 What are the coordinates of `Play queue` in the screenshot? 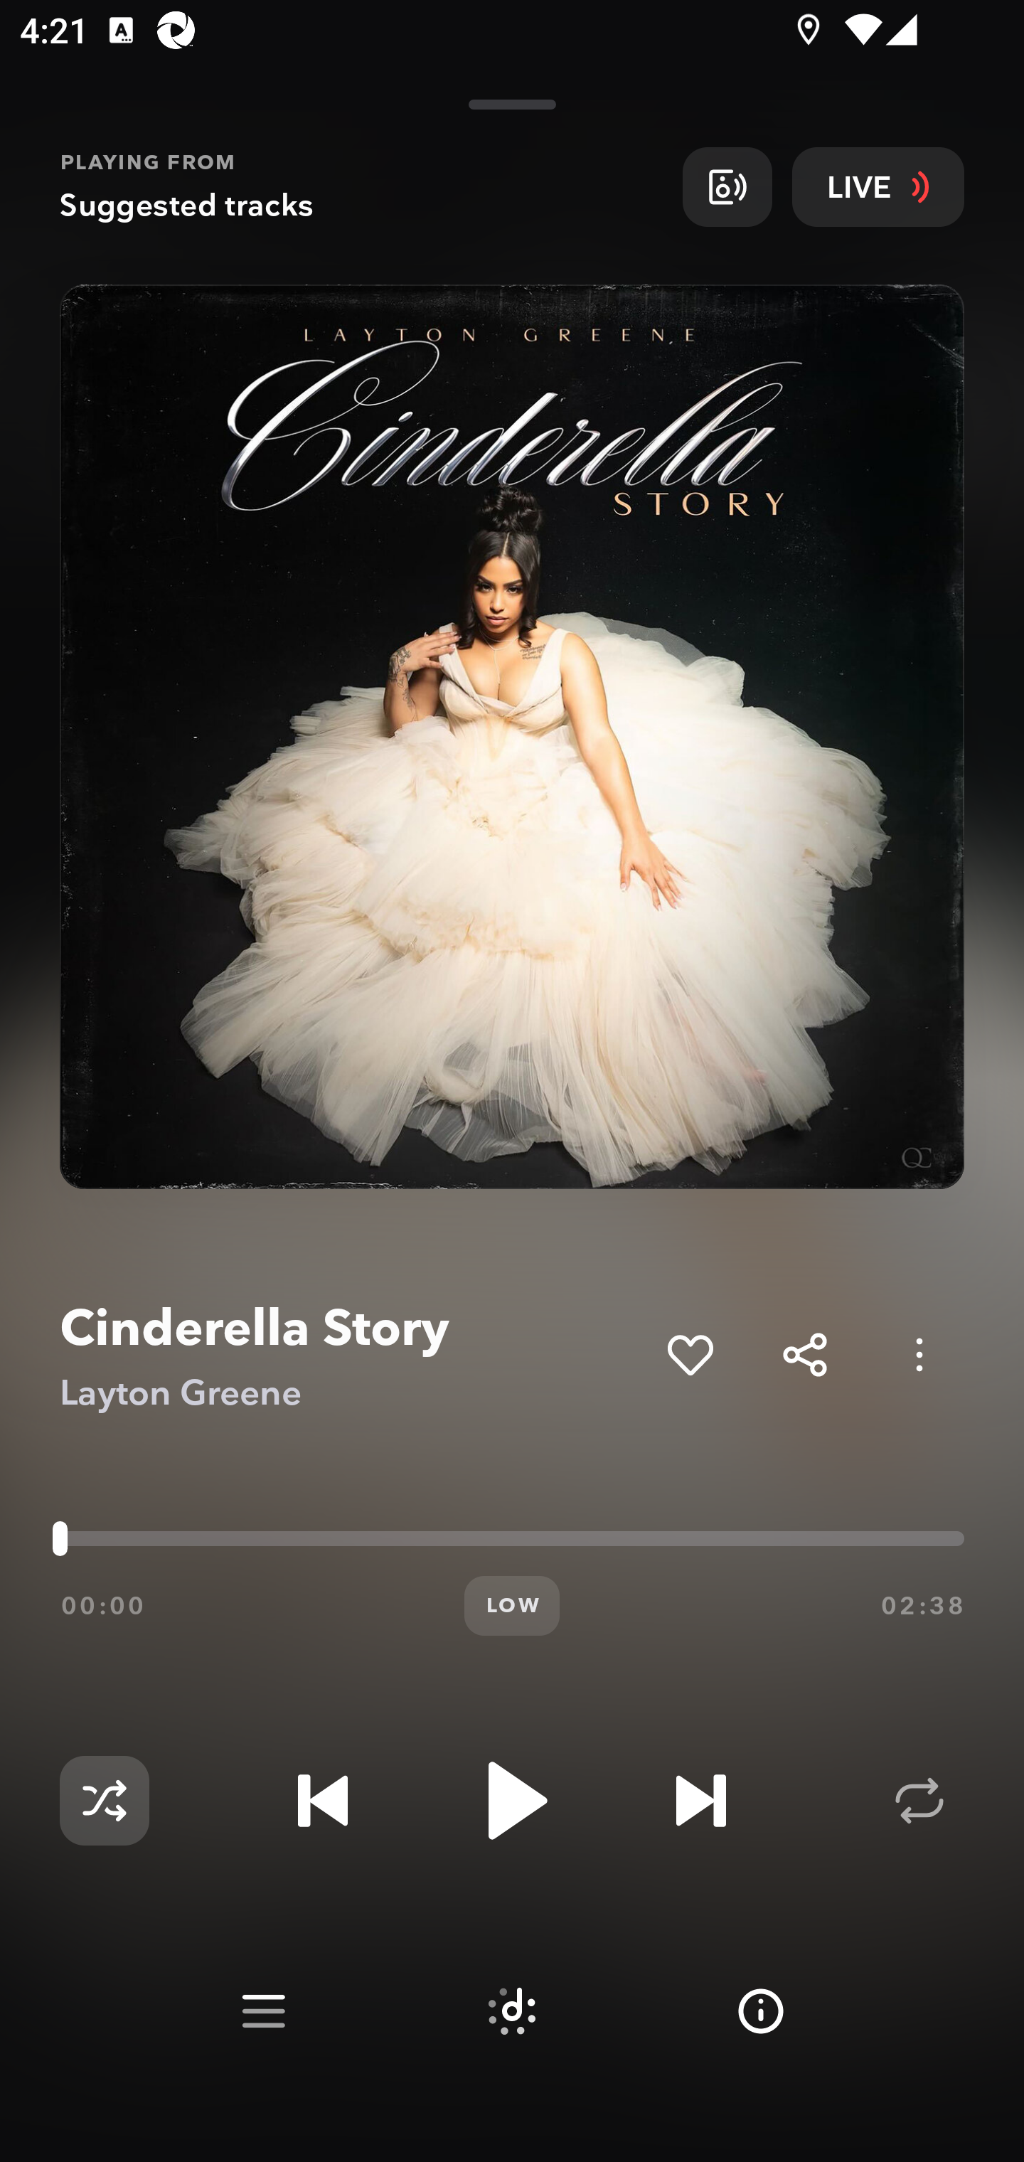 It's located at (263, 2011).